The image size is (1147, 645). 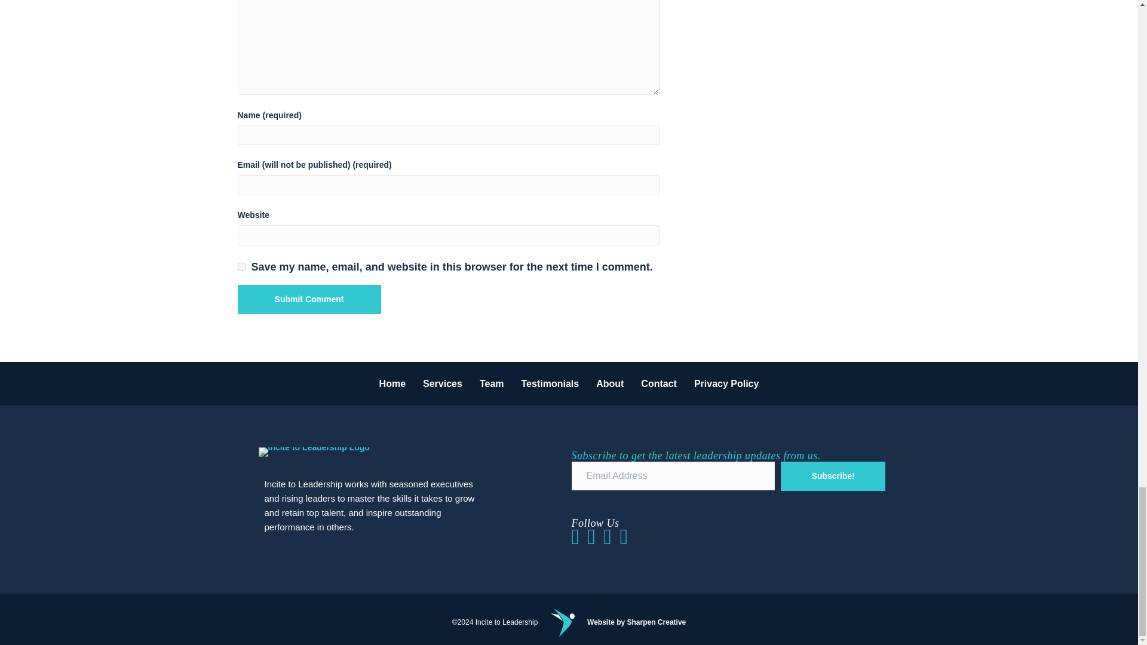 I want to click on yes, so click(x=241, y=266).